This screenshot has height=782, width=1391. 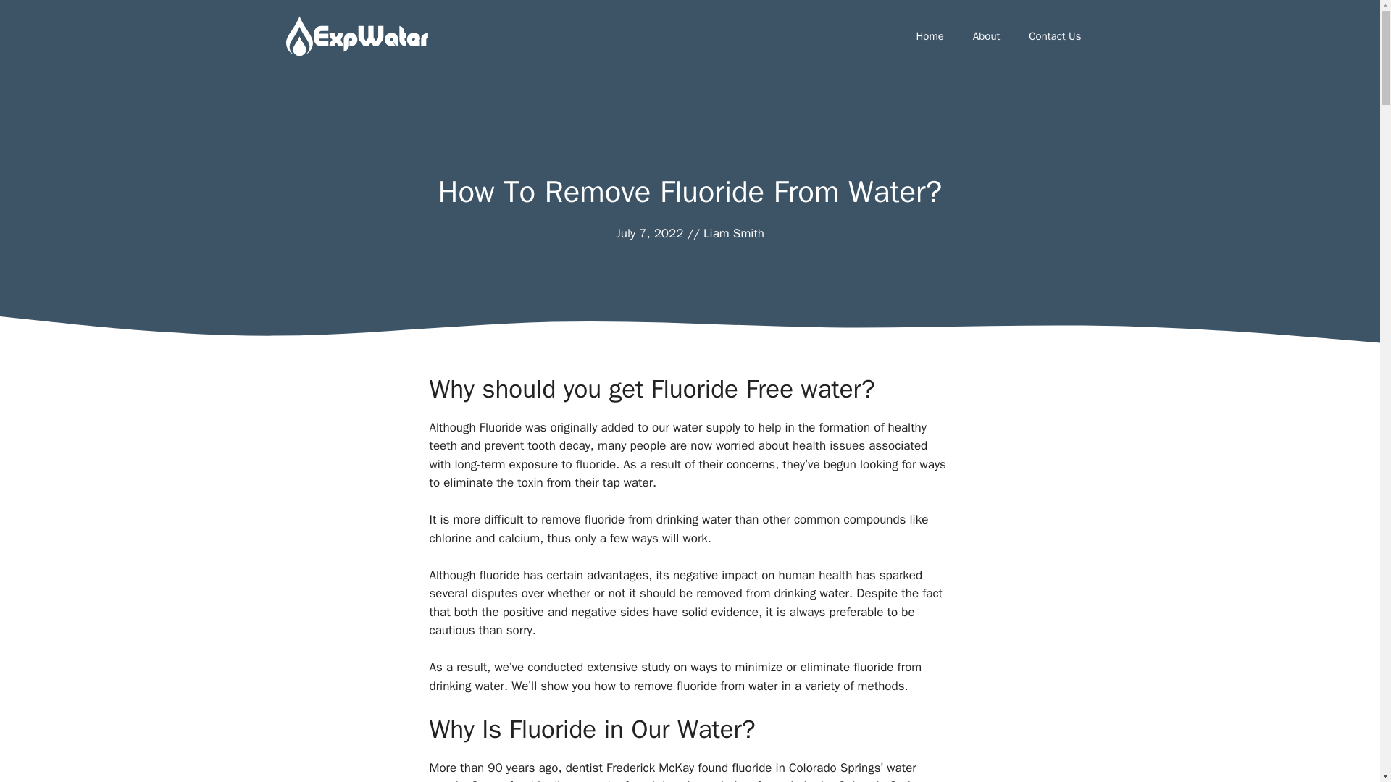 I want to click on Exp Water, so click(x=356, y=36).